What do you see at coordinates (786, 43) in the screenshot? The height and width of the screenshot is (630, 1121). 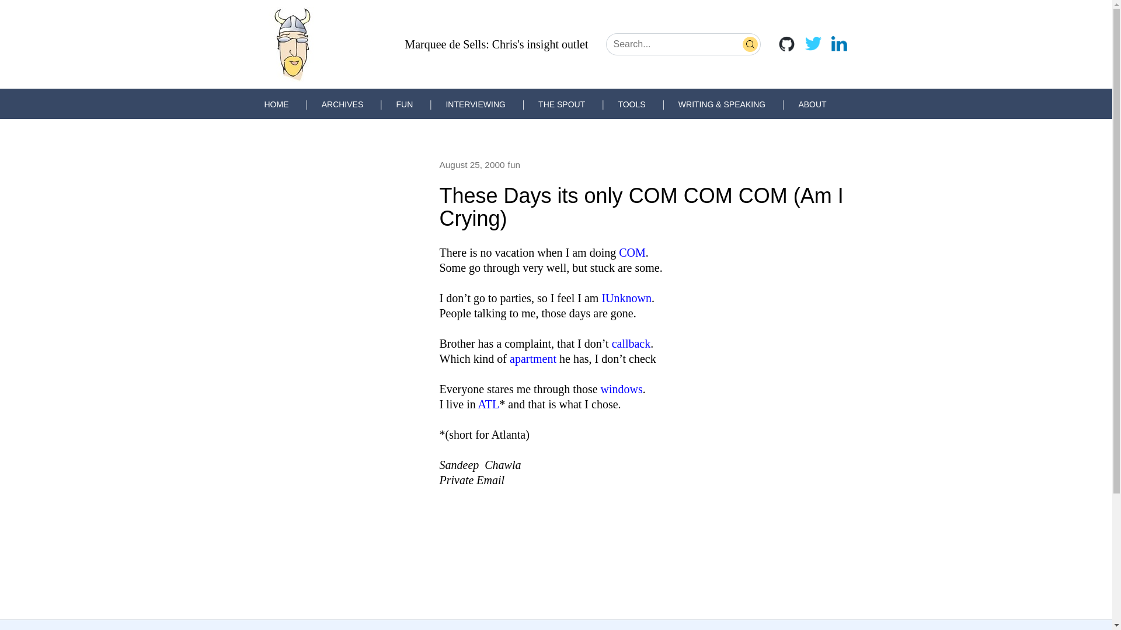 I see `GitHub` at bounding box center [786, 43].